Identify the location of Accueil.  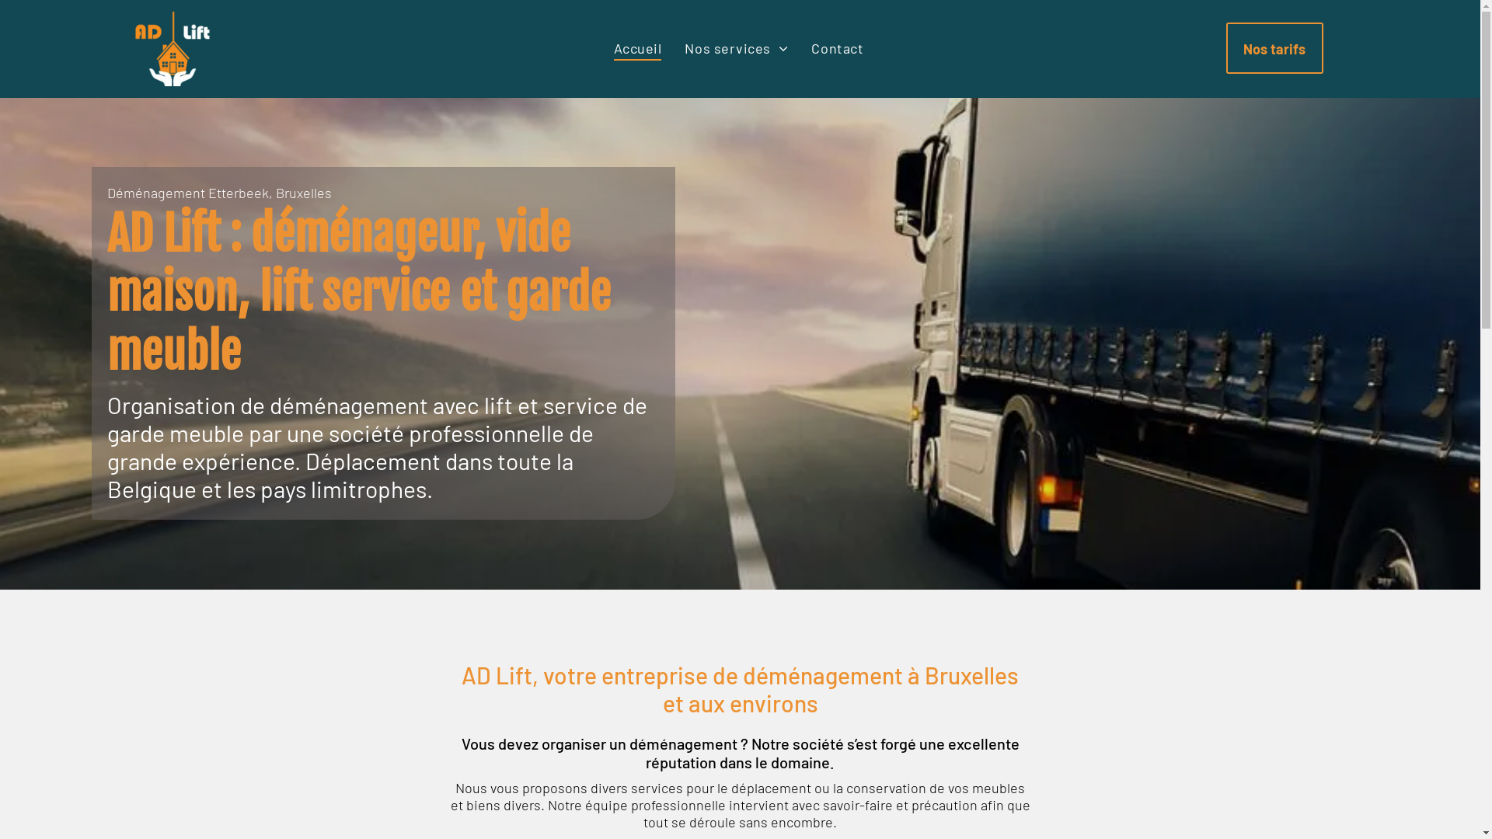
(638, 47).